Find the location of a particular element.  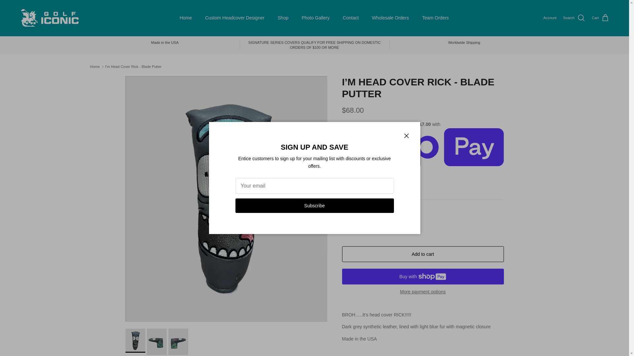

Photo Gallery is located at coordinates (315, 18).